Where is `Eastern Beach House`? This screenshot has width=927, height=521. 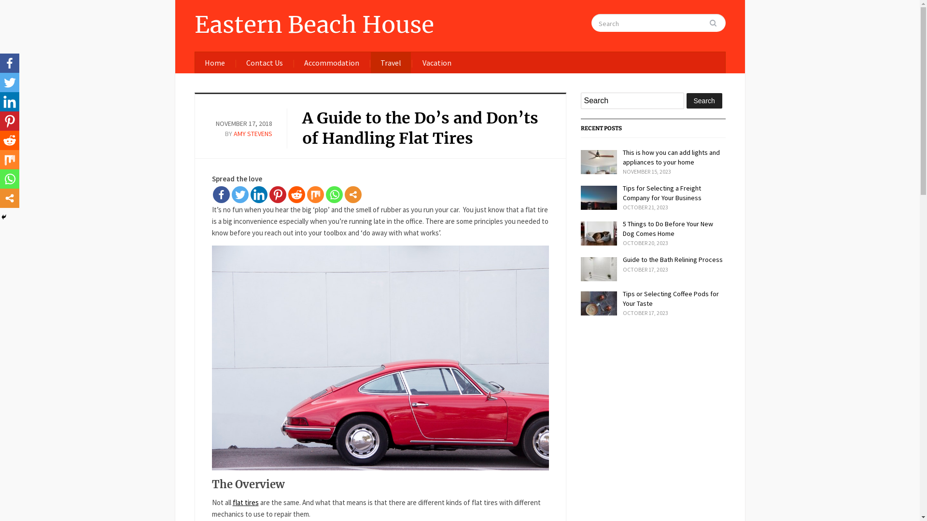 Eastern Beach House is located at coordinates (314, 25).